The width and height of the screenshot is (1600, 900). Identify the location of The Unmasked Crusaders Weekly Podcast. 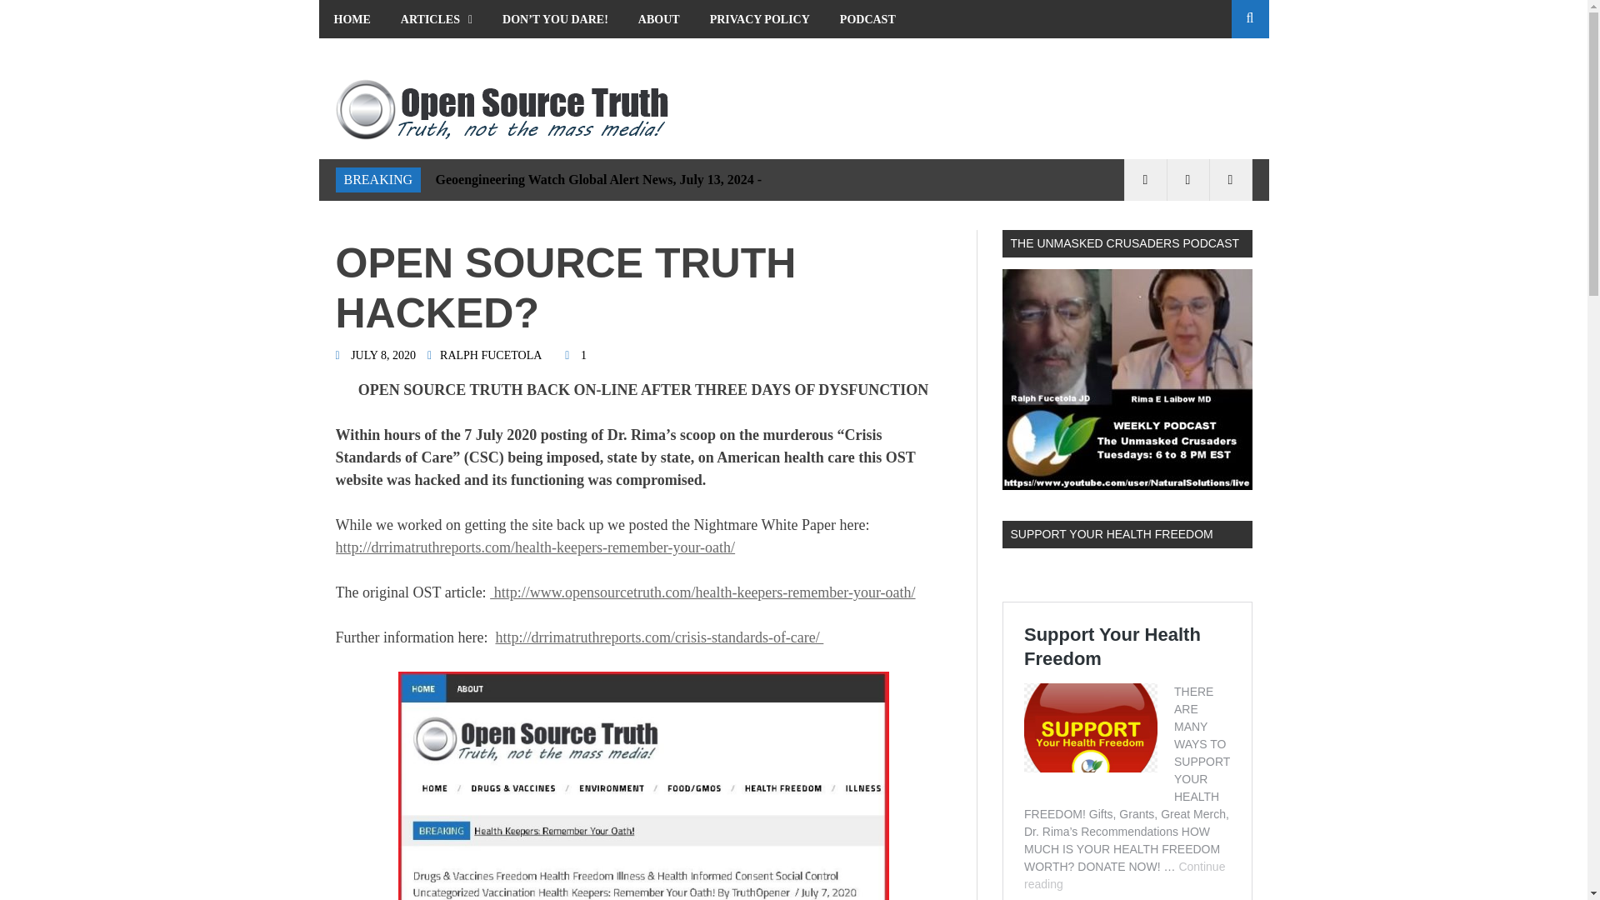
(1126, 378).